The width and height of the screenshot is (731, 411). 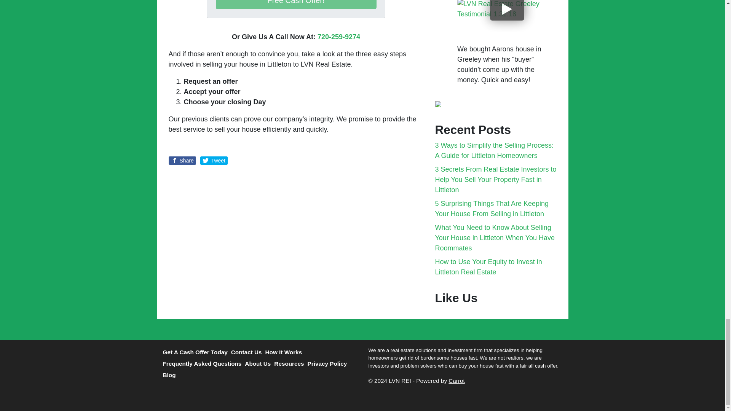 I want to click on Click To Submit Your Info And Get Your Free Cash Offer!, so click(x=296, y=5).